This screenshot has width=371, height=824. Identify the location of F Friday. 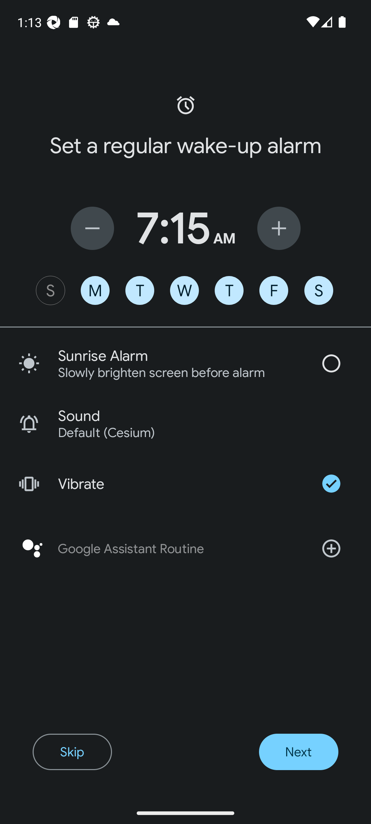
(273, 290).